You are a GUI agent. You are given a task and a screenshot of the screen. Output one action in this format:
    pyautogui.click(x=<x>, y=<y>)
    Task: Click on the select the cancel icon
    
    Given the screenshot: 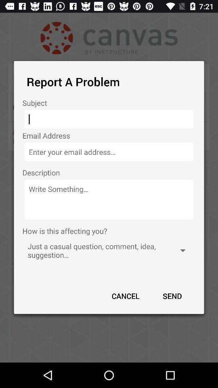 What is the action you would take?
    pyautogui.click(x=126, y=296)
    